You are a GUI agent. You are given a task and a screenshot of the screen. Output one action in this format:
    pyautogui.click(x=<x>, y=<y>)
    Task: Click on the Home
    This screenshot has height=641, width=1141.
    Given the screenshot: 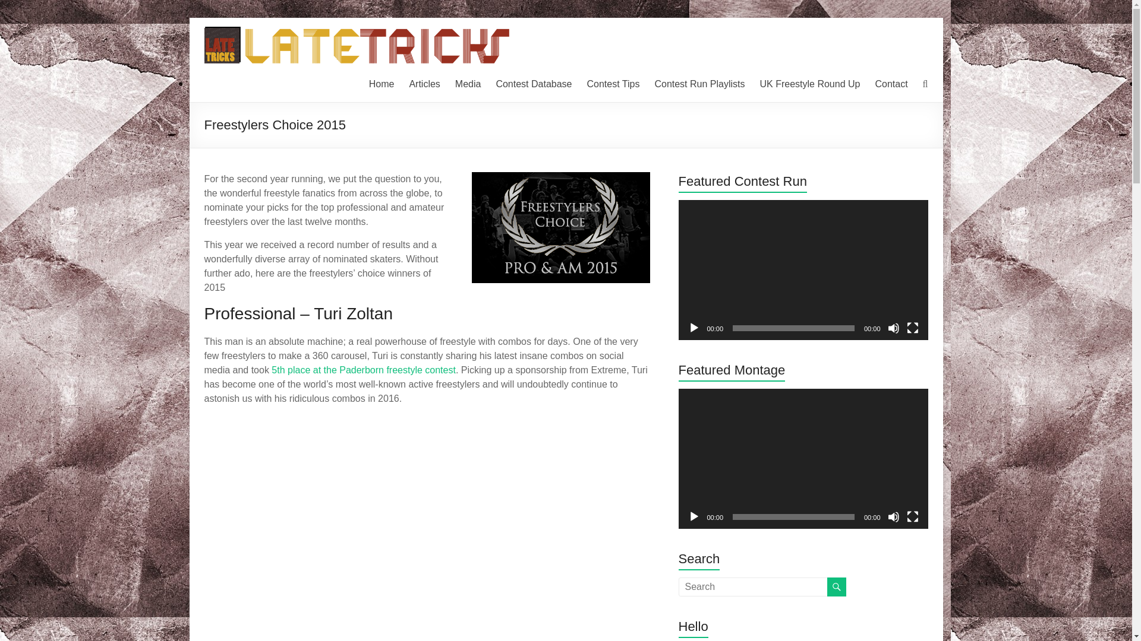 What is the action you would take?
    pyautogui.click(x=382, y=84)
    